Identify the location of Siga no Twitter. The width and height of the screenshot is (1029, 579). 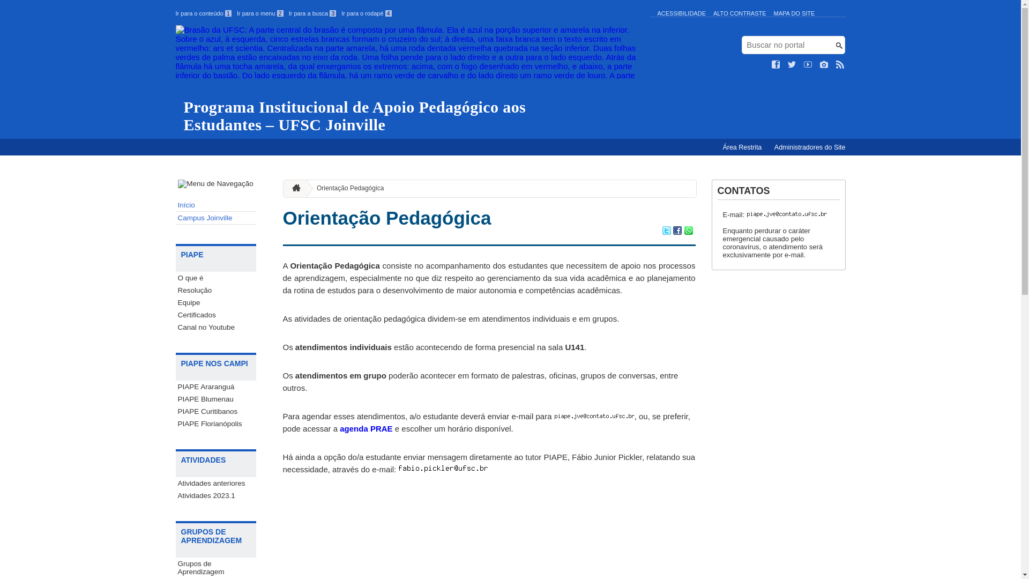
(792, 65).